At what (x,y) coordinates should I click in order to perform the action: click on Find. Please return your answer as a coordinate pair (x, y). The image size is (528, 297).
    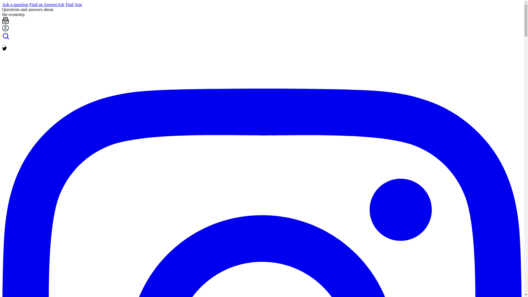
    Looking at the image, I should click on (69, 4).